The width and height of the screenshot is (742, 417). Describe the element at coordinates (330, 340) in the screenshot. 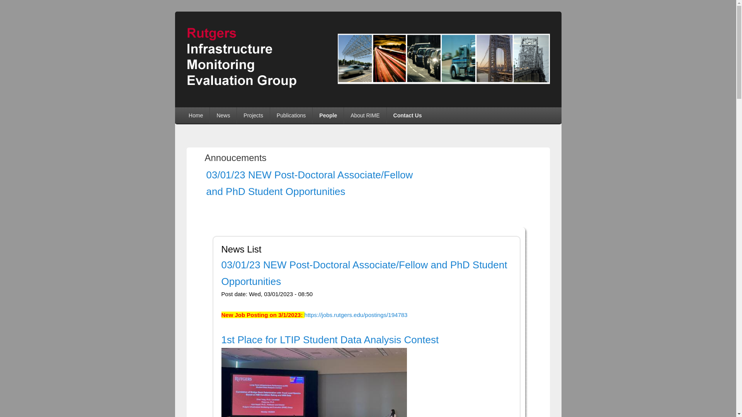

I see `1st Place for LTIP Student Data Analysis Contest` at that location.